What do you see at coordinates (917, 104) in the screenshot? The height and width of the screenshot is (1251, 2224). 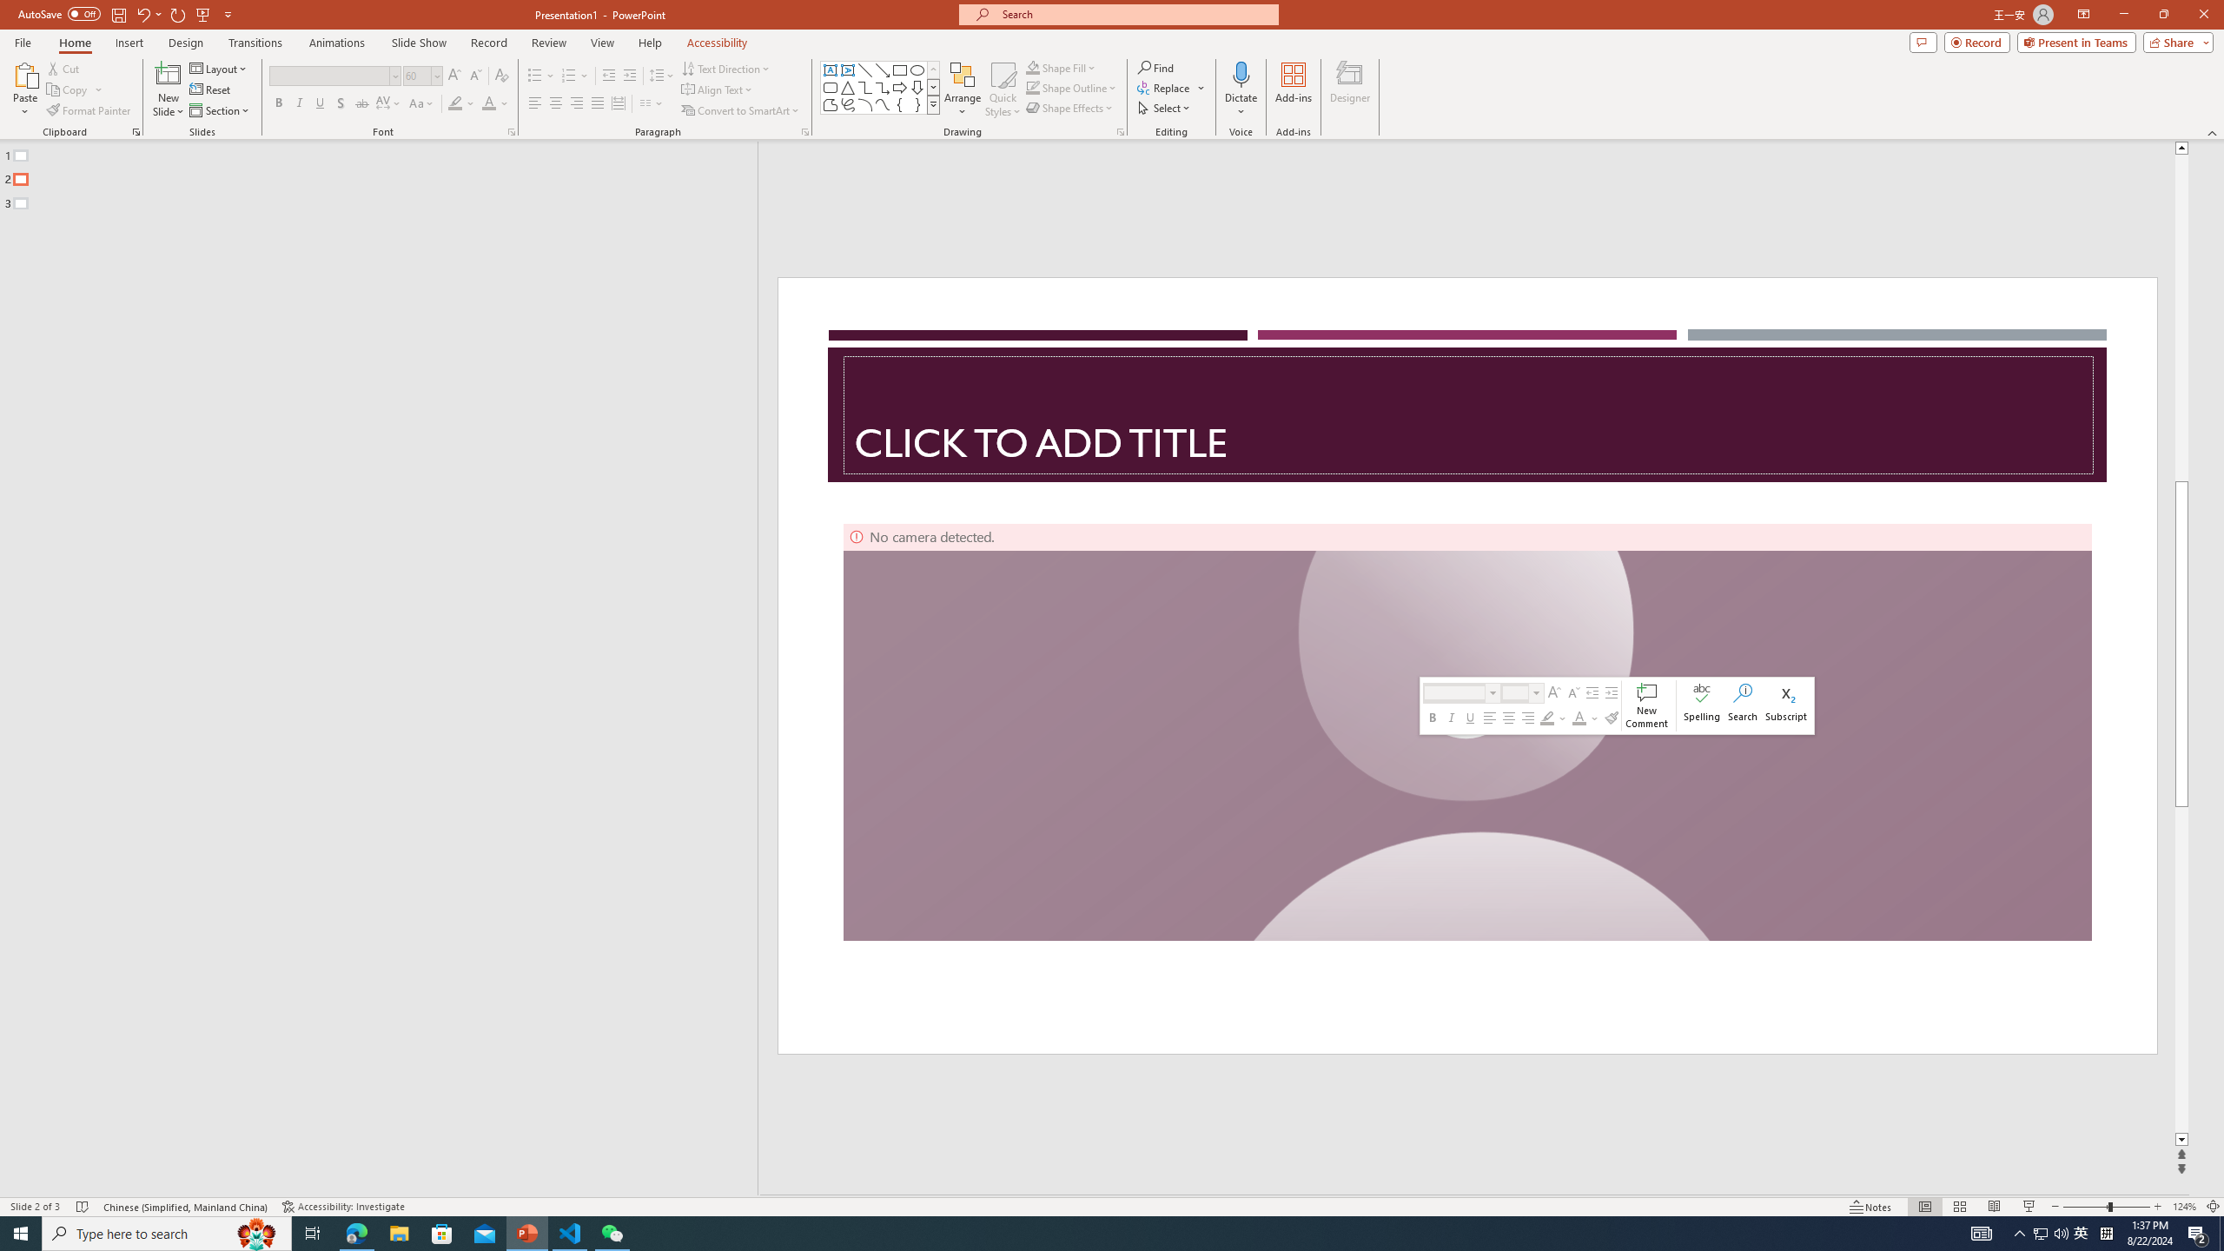 I see `Right Brace` at bounding box center [917, 104].